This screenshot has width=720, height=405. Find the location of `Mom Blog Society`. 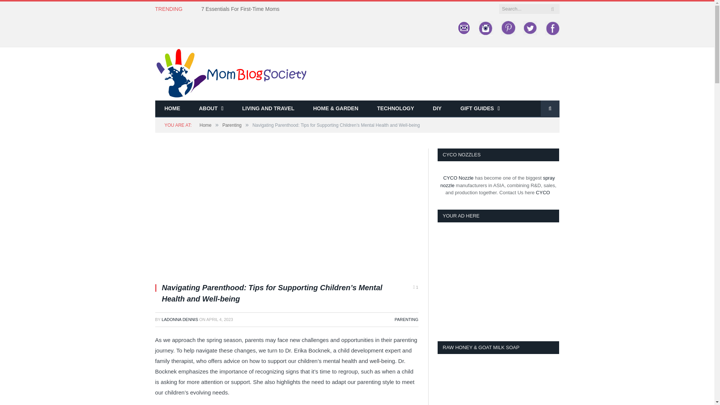

Mom Blog Society is located at coordinates (231, 73).